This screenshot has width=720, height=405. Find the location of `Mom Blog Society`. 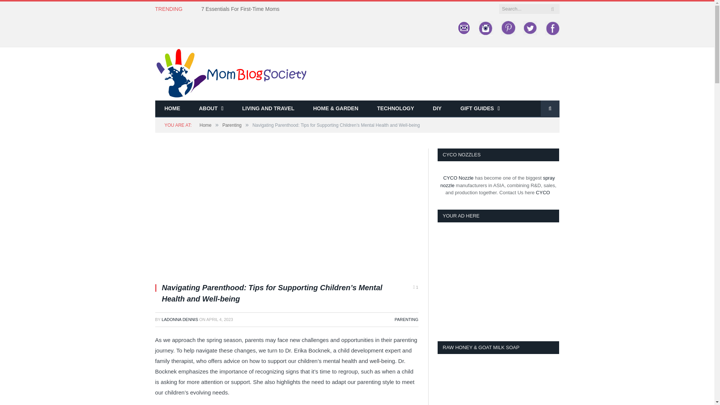

Mom Blog Society is located at coordinates (231, 73).